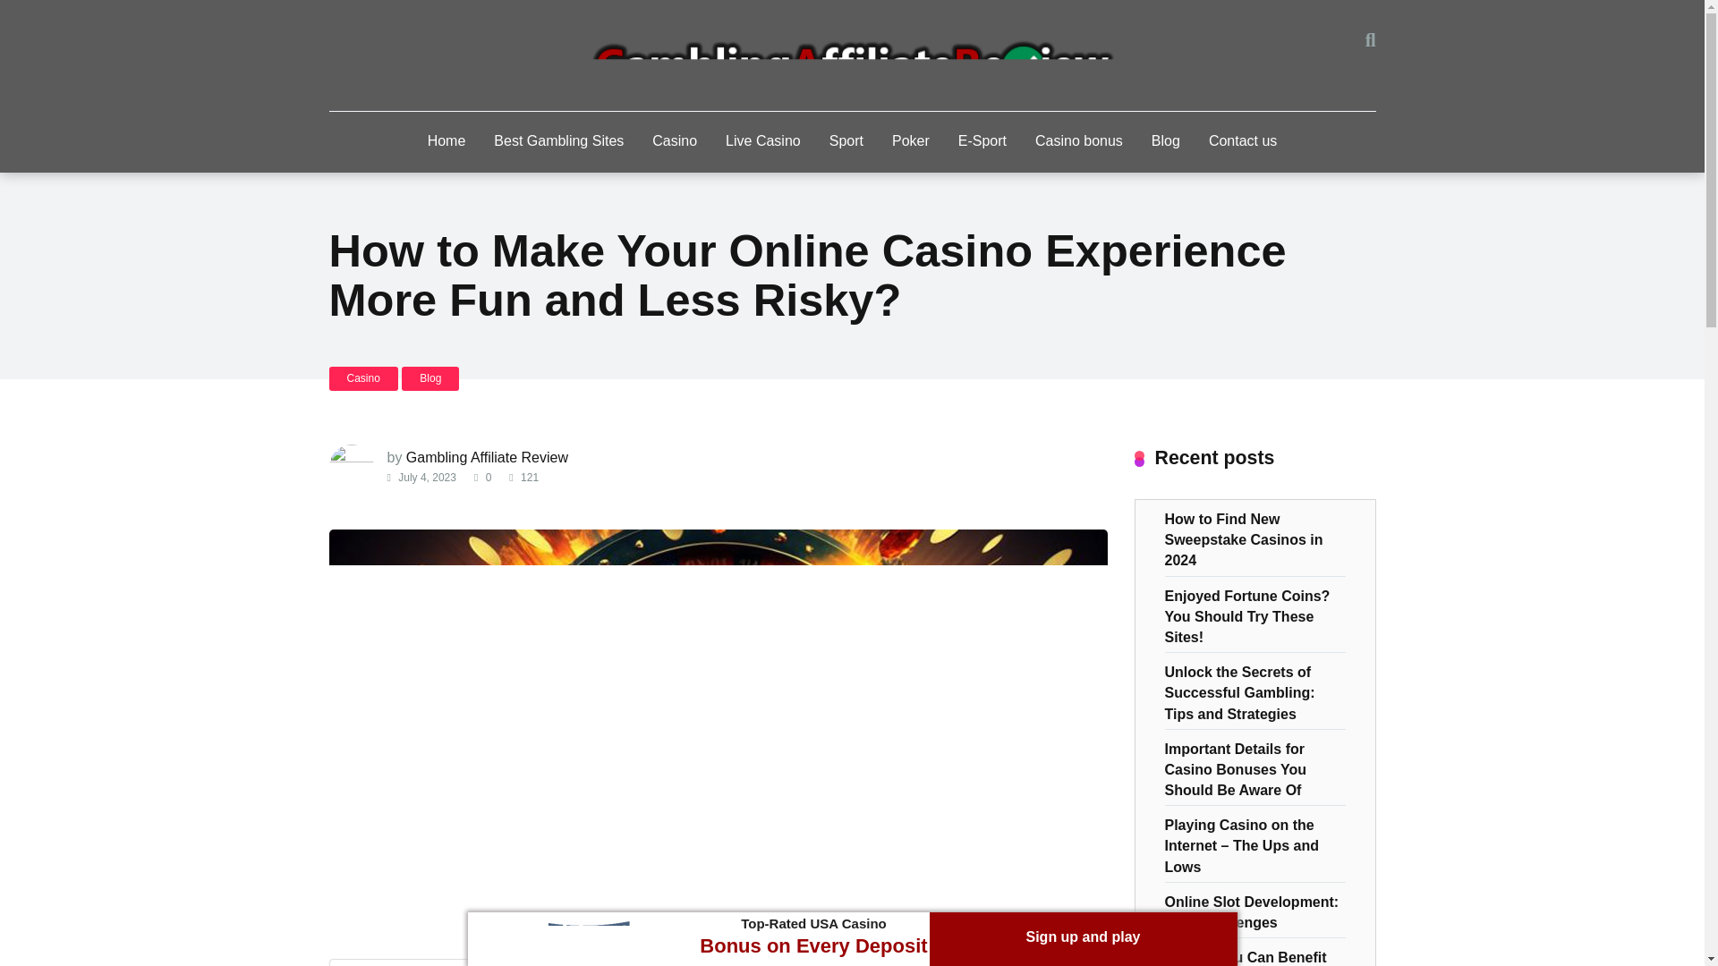  What do you see at coordinates (487, 457) in the screenshot?
I see `Gambling Affiliate Review` at bounding box center [487, 457].